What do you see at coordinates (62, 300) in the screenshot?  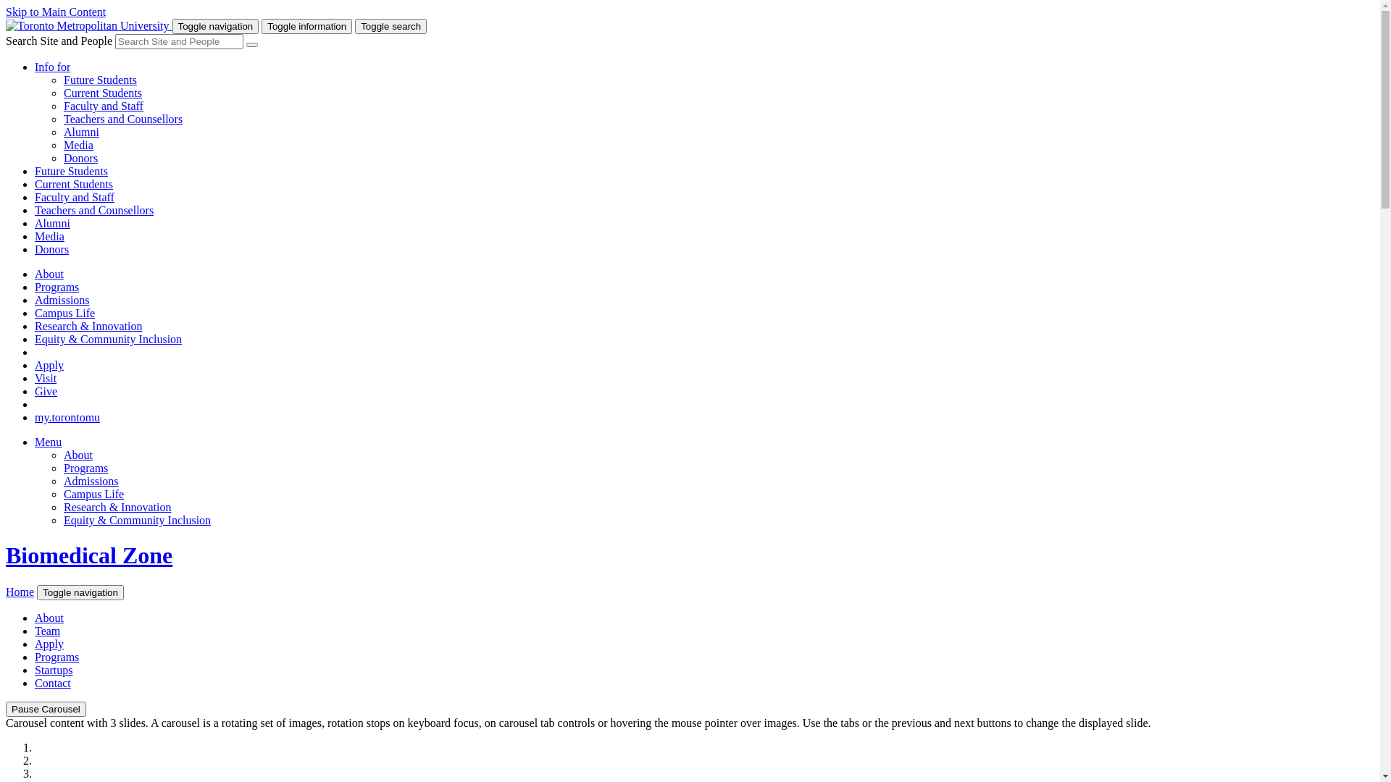 I see `Admissions` at bounding box center [62, 300].